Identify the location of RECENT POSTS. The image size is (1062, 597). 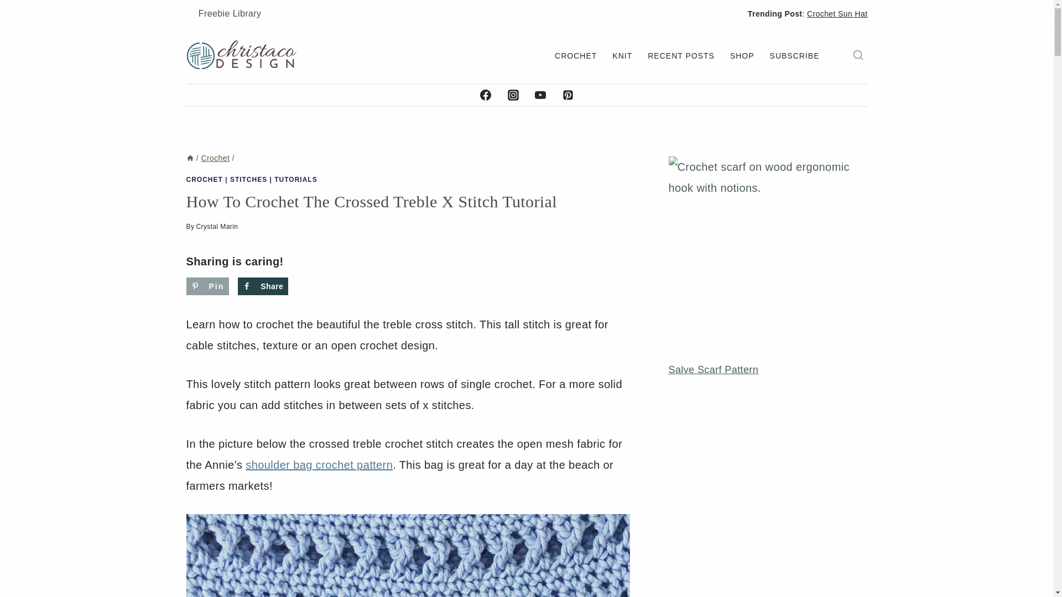
(681, 56).